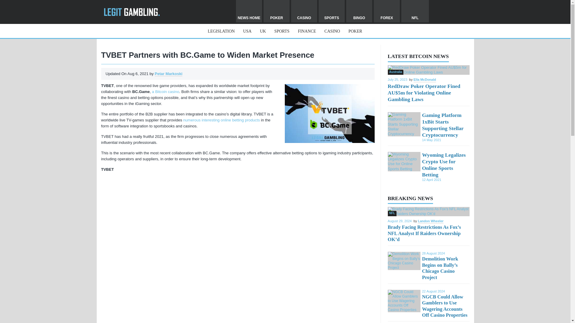 The height and width of the screenshot is (323, 575). I want to click on LEGISLATION, so click(221, 31).